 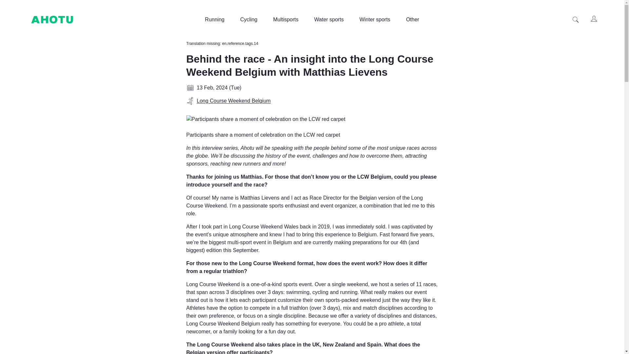 I want to click on Long Course Weekend Belgium, so click(x=312, y=101).